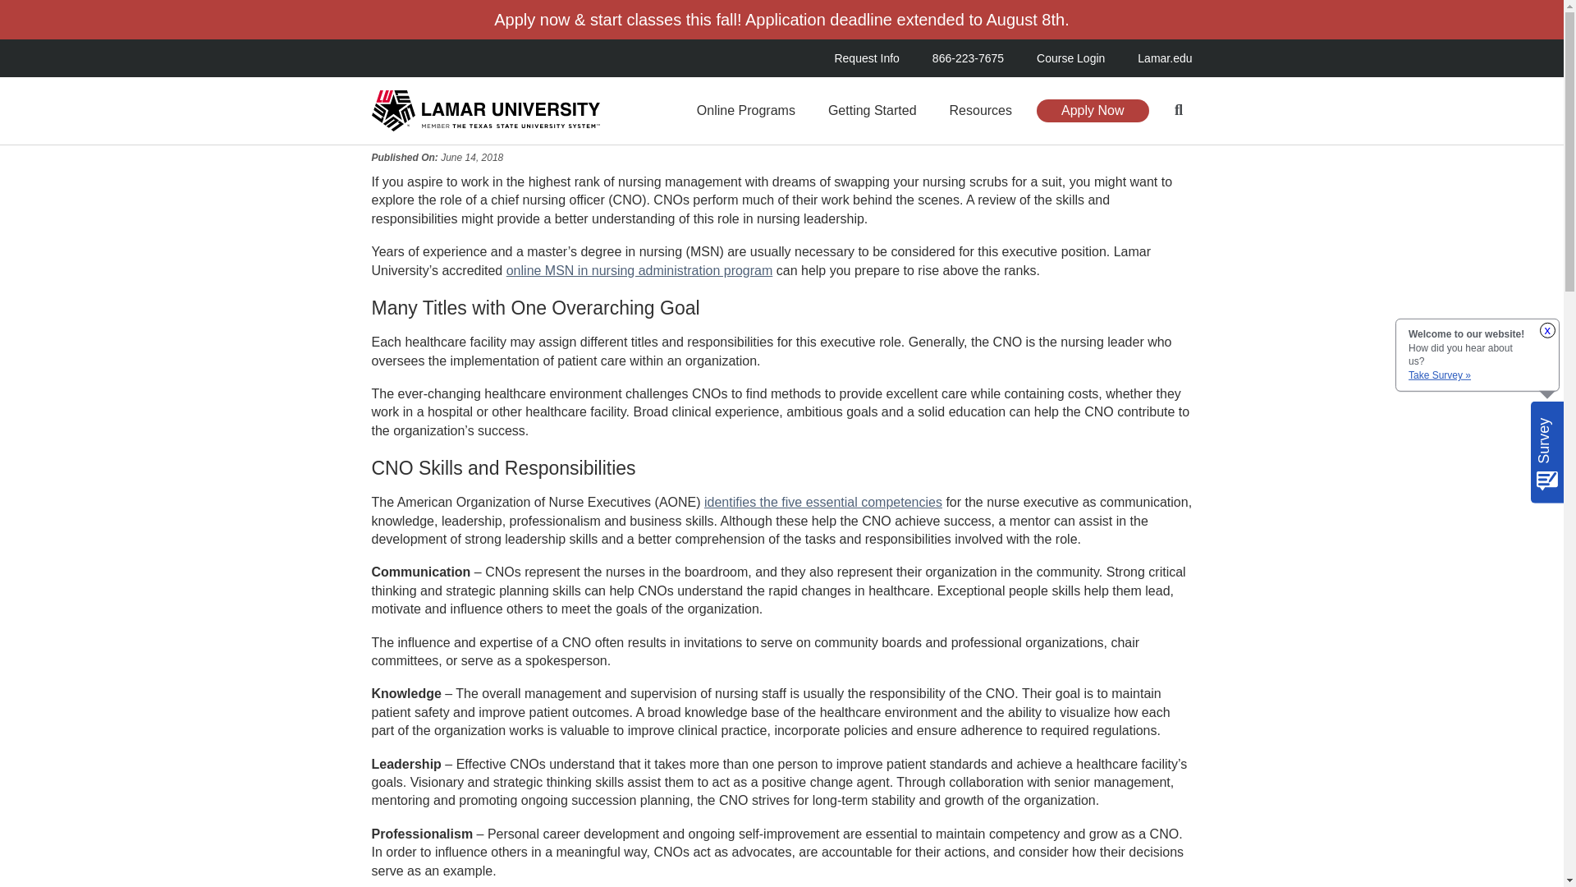 The width and height of the screenshot is (1576, 887). I want to click on Lamar.edu, so click(1156, 57).